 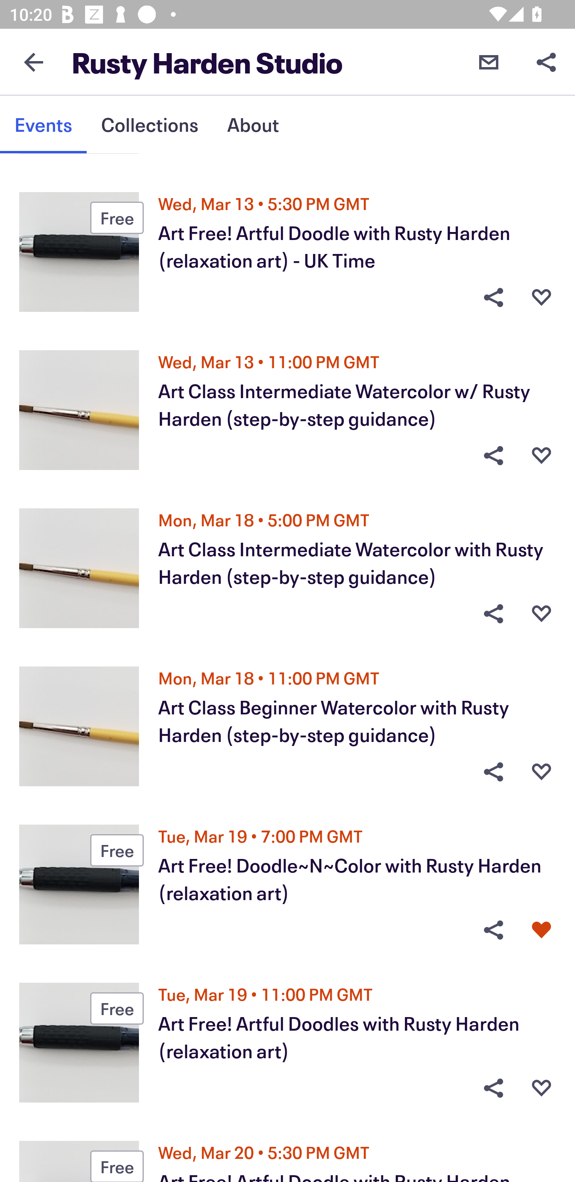 I want to click on Like event, so click(x=541, y=771).